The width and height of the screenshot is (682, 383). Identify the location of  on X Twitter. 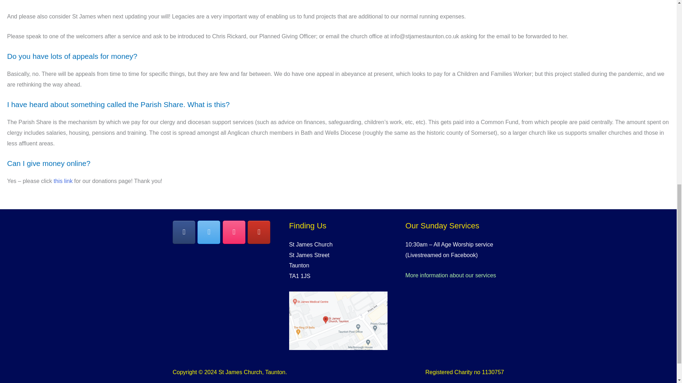
(209, 232).